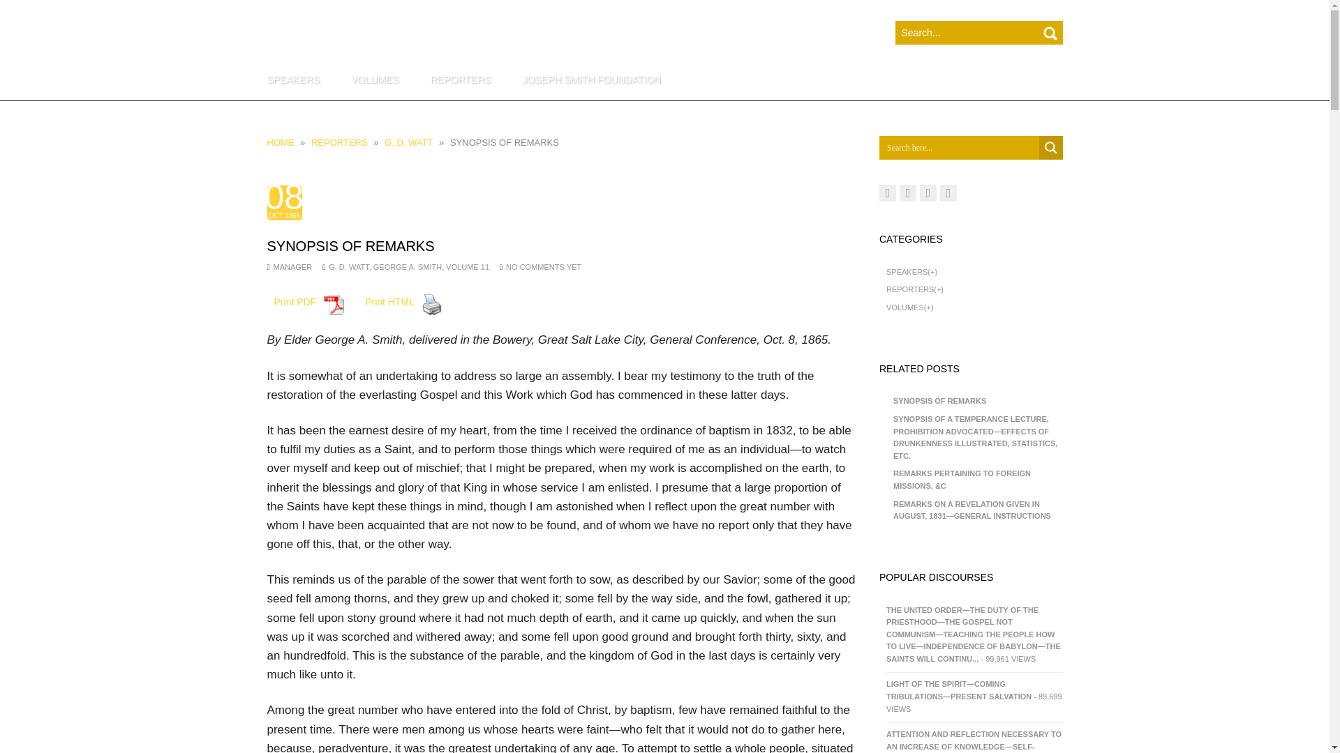 The width and height of the screenshot is (1340, 753). I want to click on VOLUMES, so click(375, 79).